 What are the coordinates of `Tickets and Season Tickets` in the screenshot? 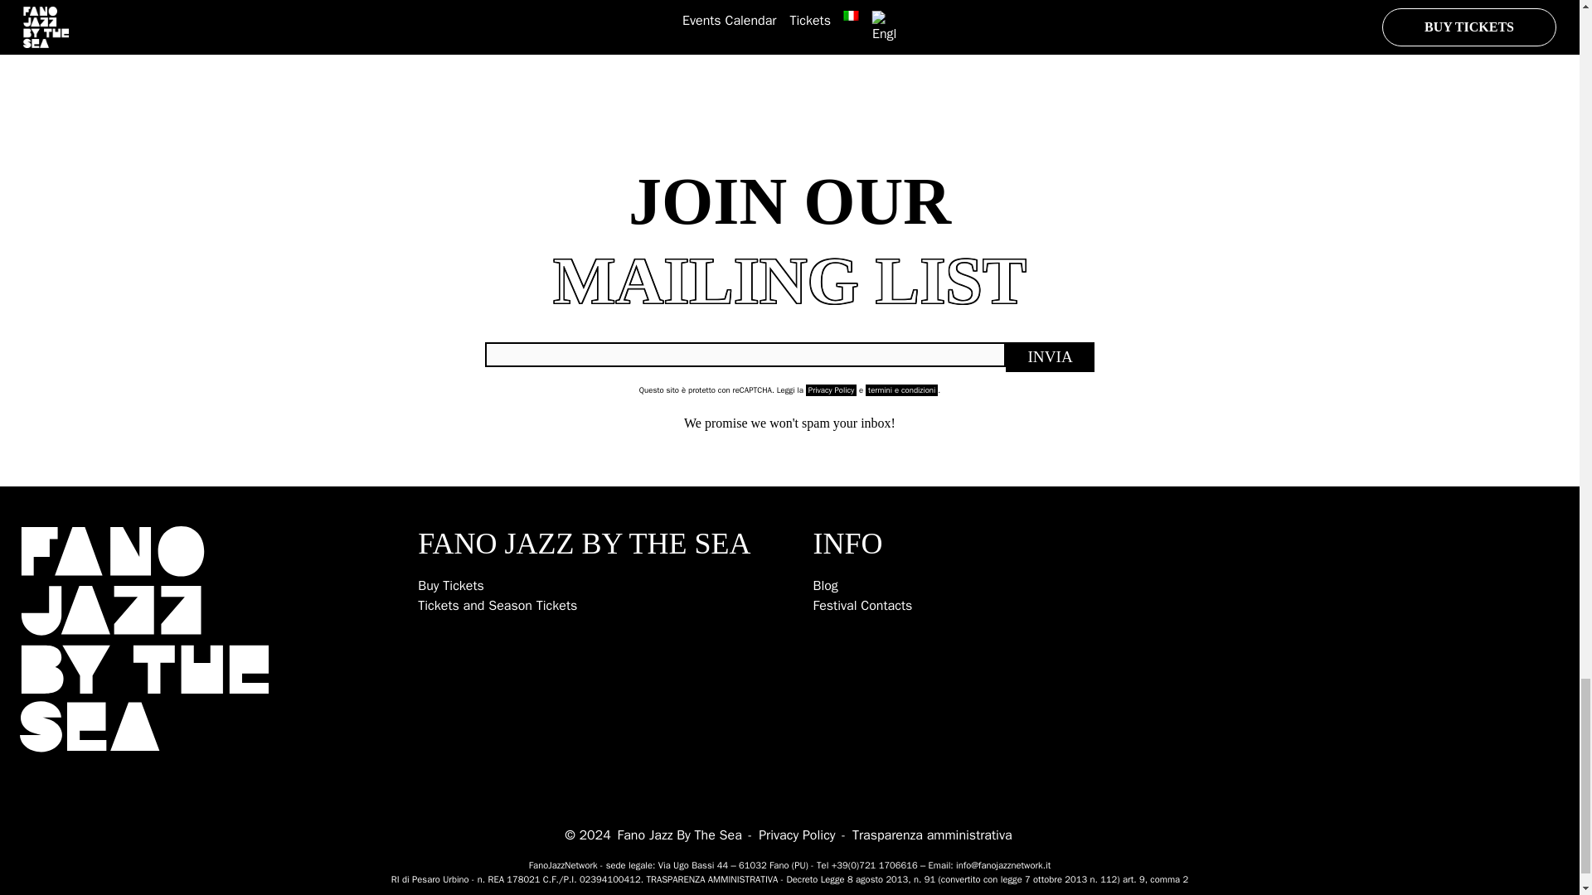 It's located at (497, 605).